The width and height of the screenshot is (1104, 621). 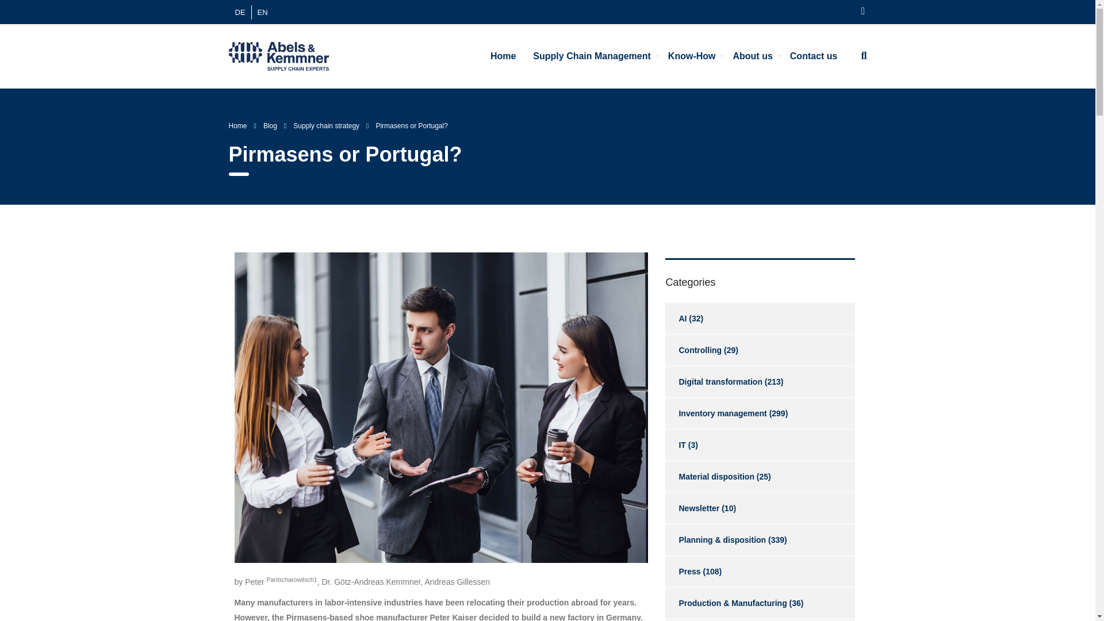 What do you see at coordinates (239, 11) in the screenshot?
I see `DE` at bounding box center [239, 11].